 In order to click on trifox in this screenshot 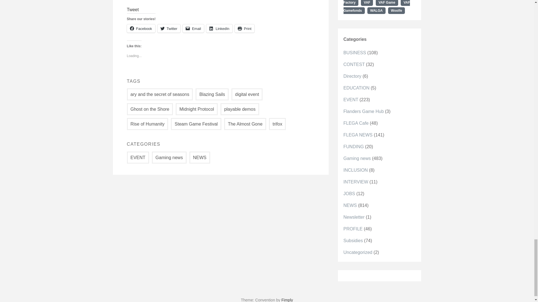, I will do `click(277, 124)`.